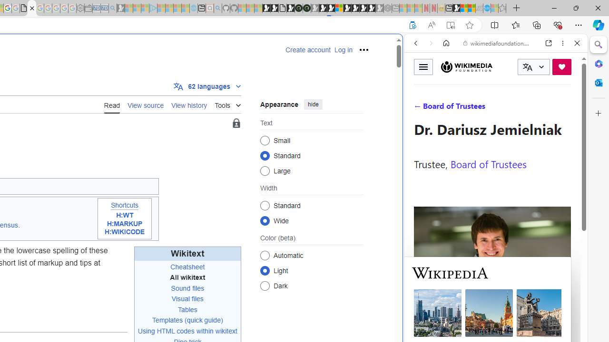 The image size is (609, 342). Describe the element at coordinates (187, 331) in the screenshot. I see `Using HTML codes within wikitext` at that location.